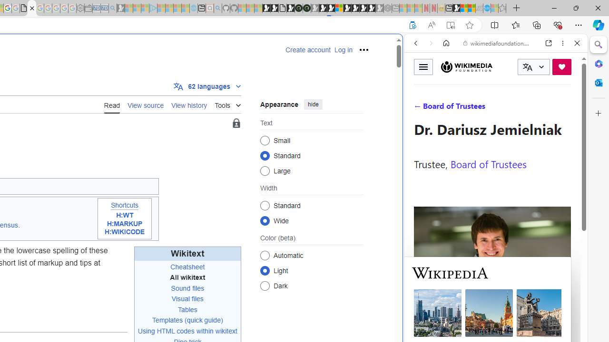 The image size is (609, 342). Describe the element at coordinates (187, 331) in the screenshot. I see `Using HTML codes within wikitext` at that location.